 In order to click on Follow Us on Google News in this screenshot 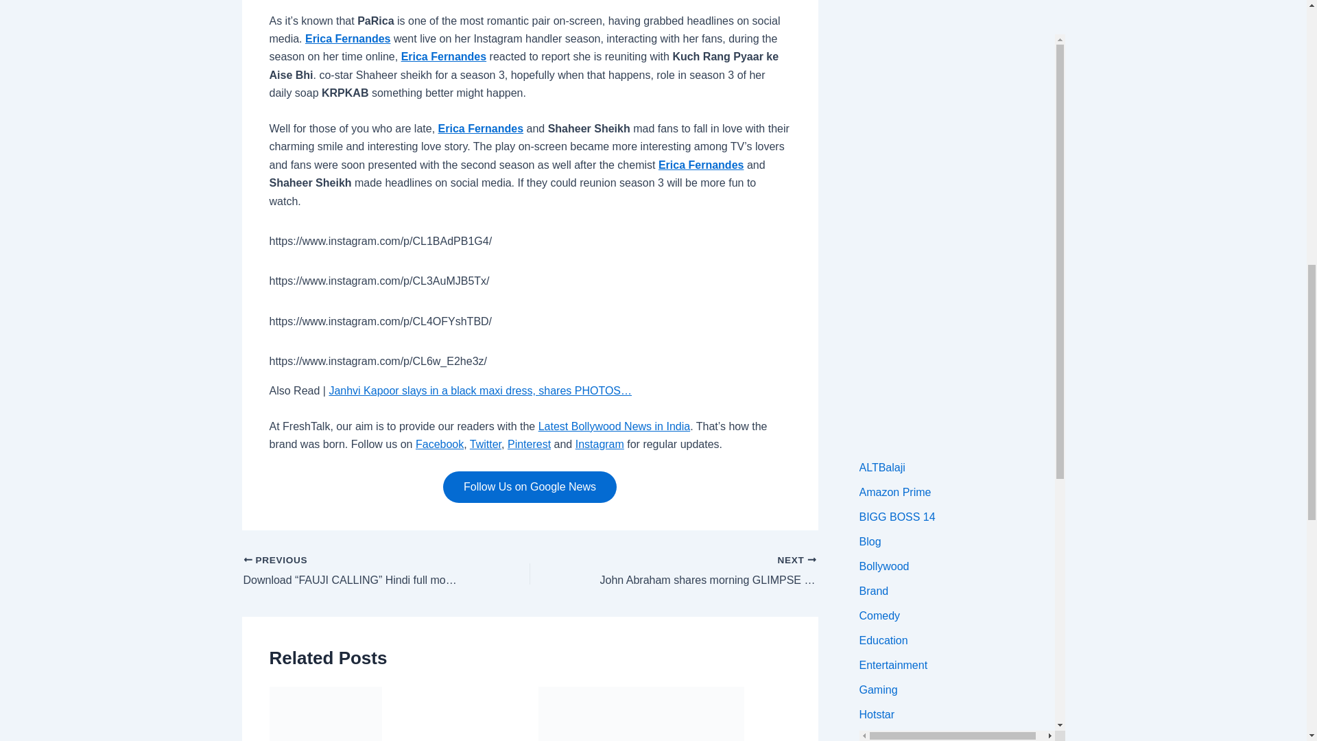, I will do `click(530, 487)`.